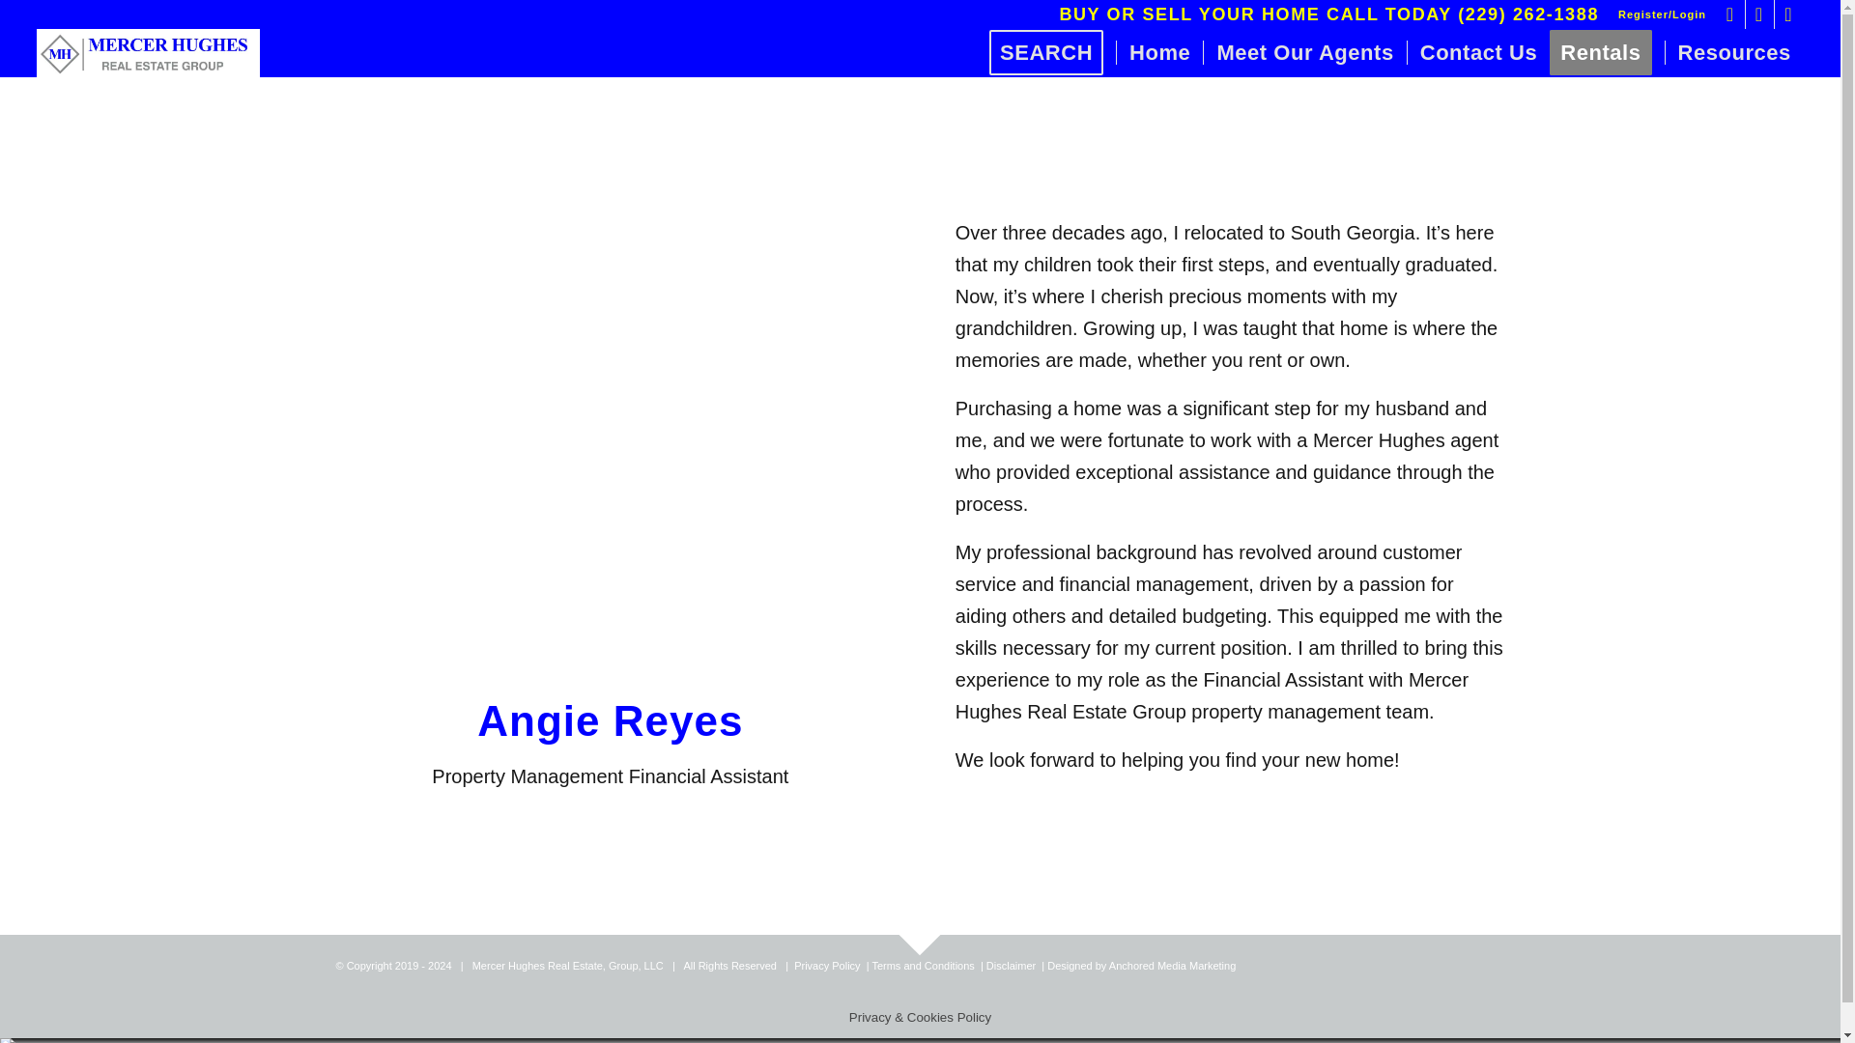 The width and height of the screenshot is (1855, 1043). I want to click on Contact Us, so click(1478, 52).